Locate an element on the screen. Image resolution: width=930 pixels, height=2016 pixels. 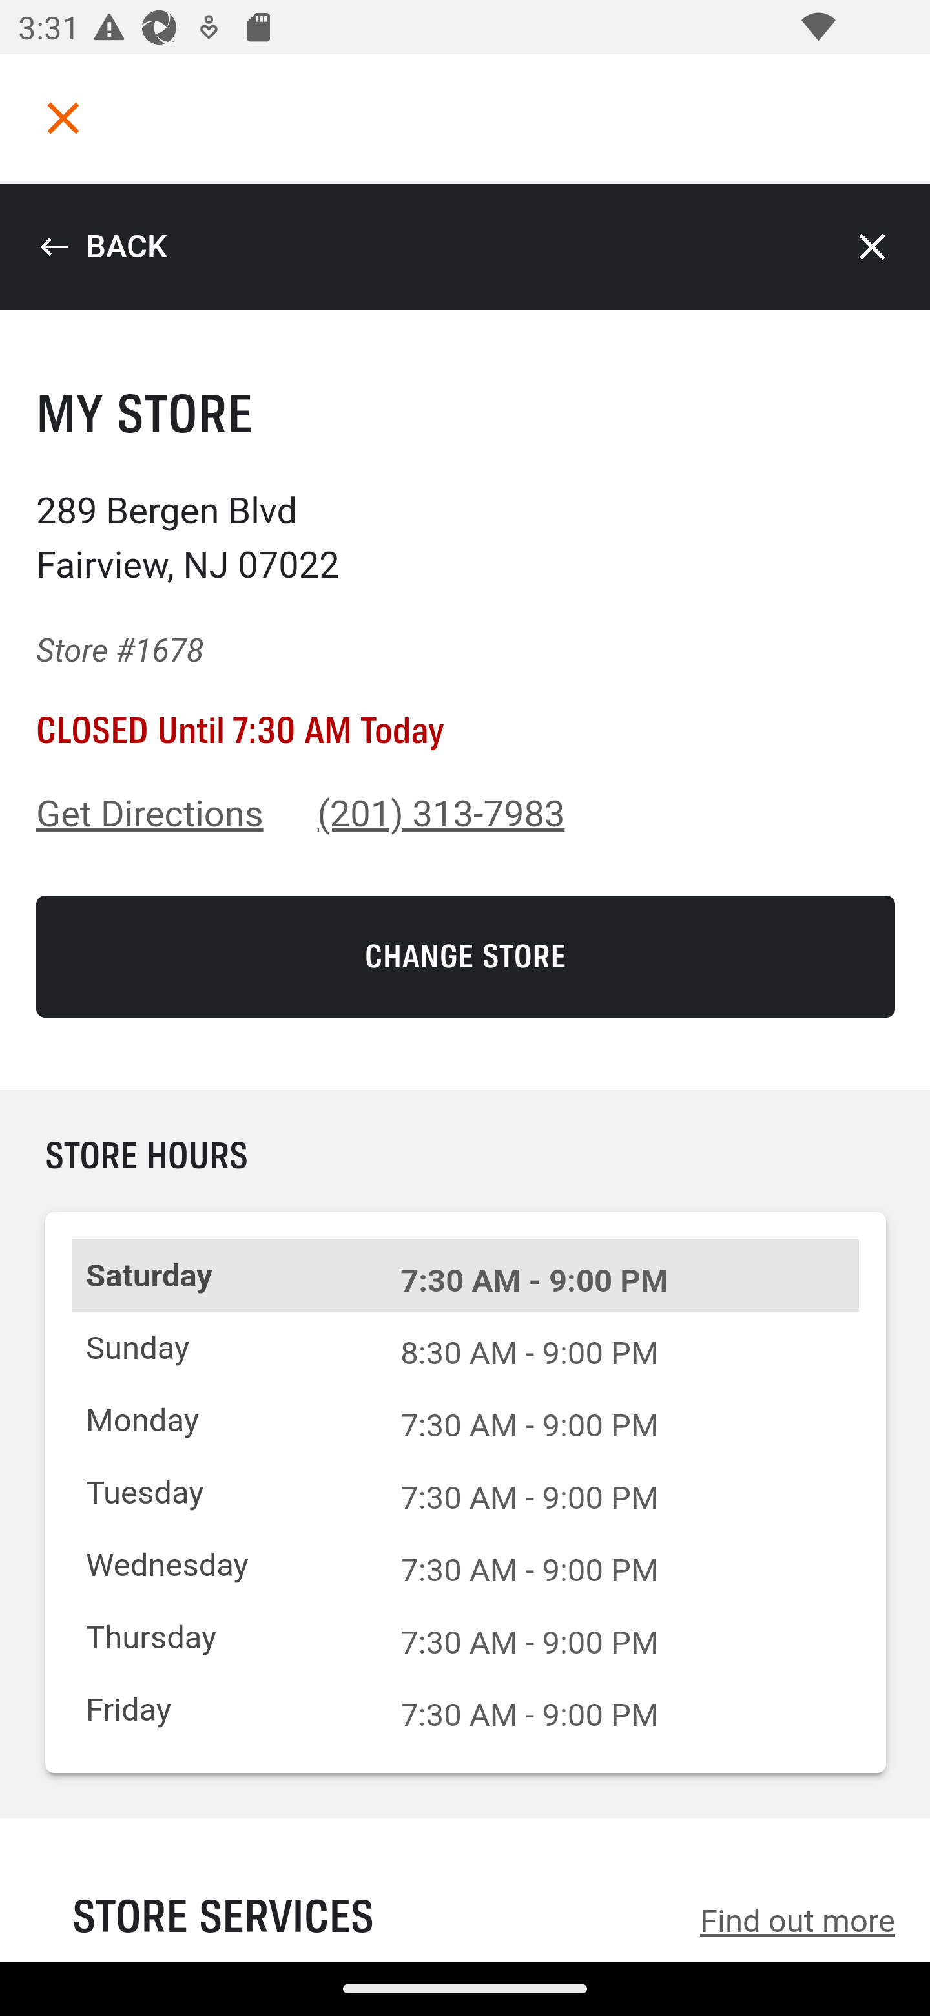
Close icon Get the AutoZone App OPEN is located at coordinates (465, 1873).